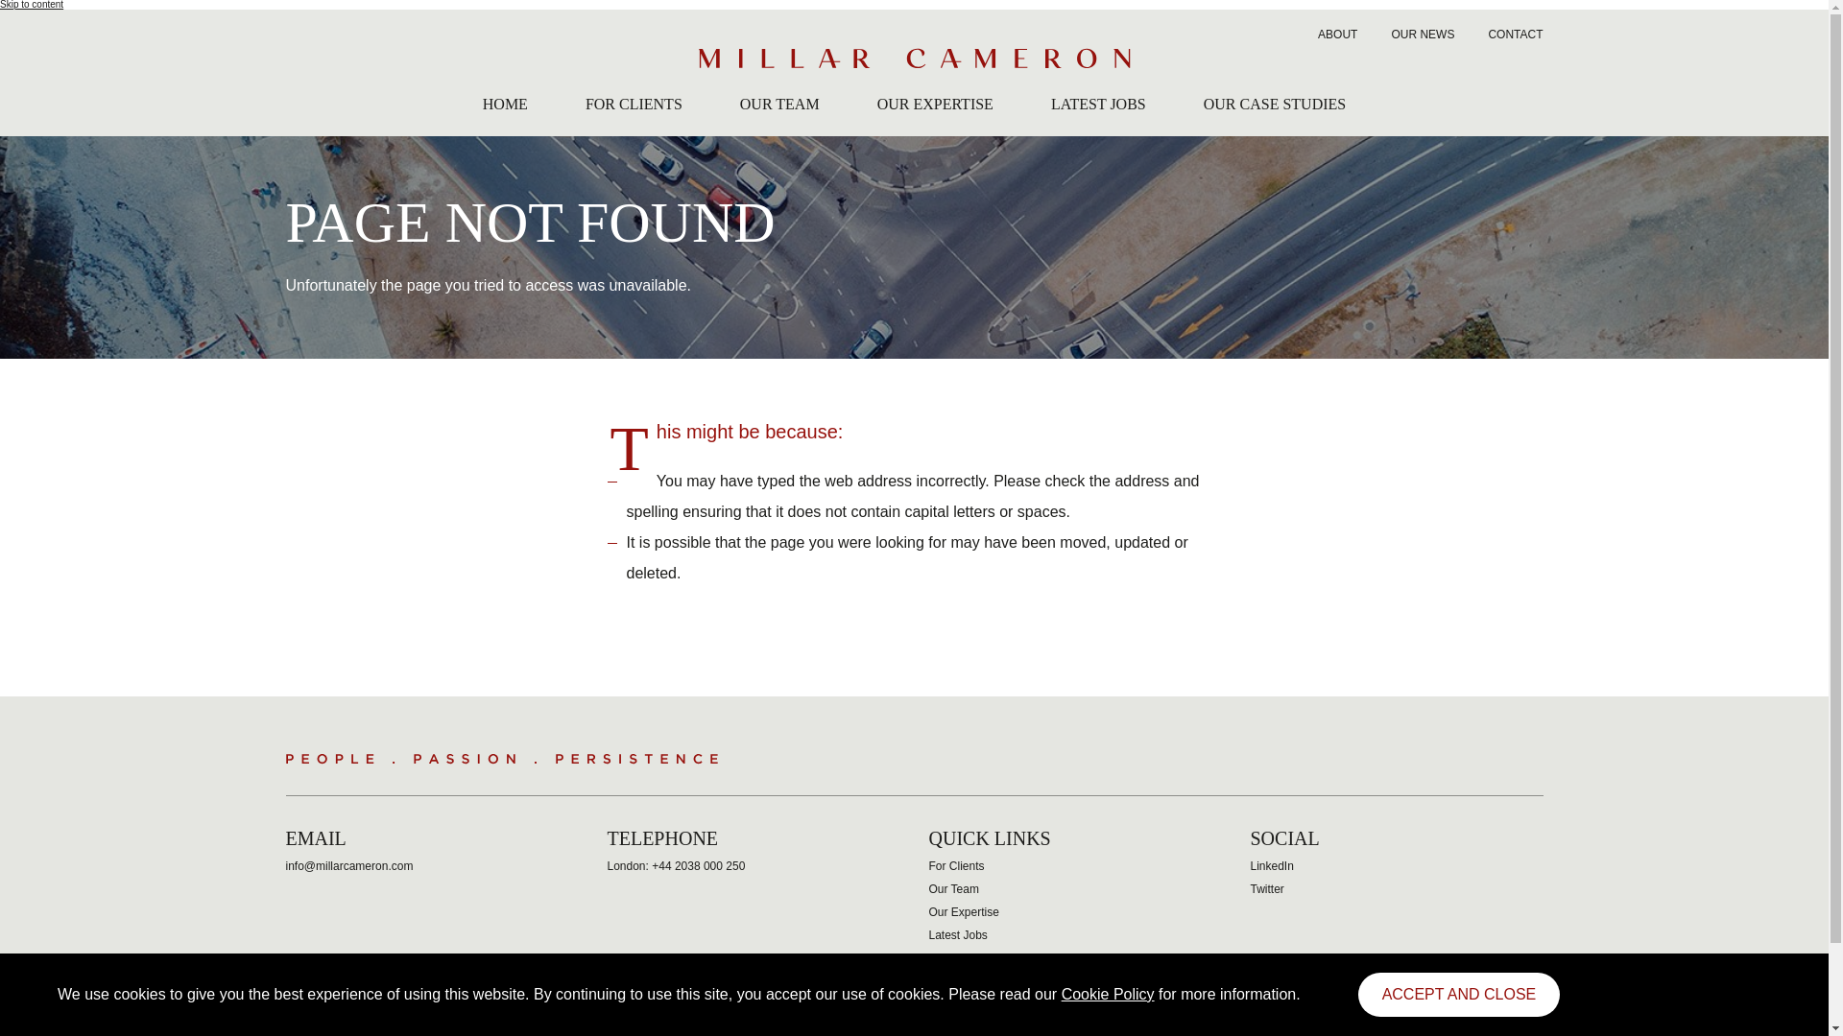 The image size is (1843, 1036). Describe the element at coordinates (634, 107) in the screenshot. I see `FOR CLIENTS` at that location.